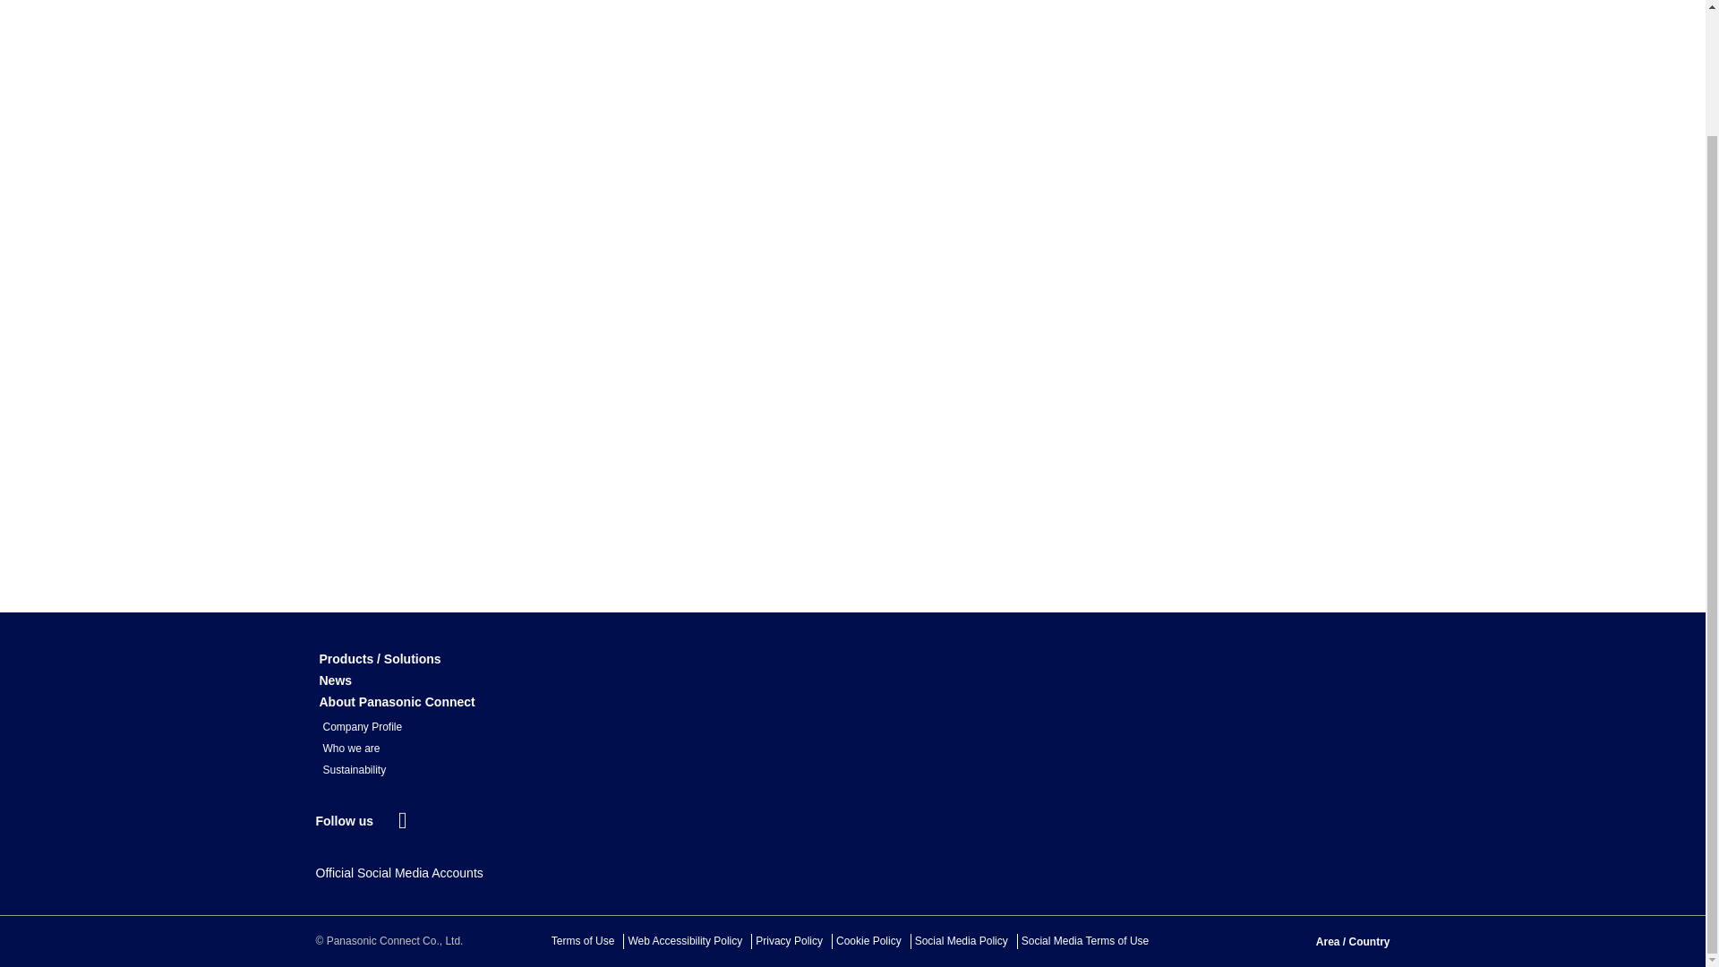 The width and height of the screenshot is (1719, 967). Describe the element at coordinates (351, 749) in the screenshot. I see `Who we are` at that location.